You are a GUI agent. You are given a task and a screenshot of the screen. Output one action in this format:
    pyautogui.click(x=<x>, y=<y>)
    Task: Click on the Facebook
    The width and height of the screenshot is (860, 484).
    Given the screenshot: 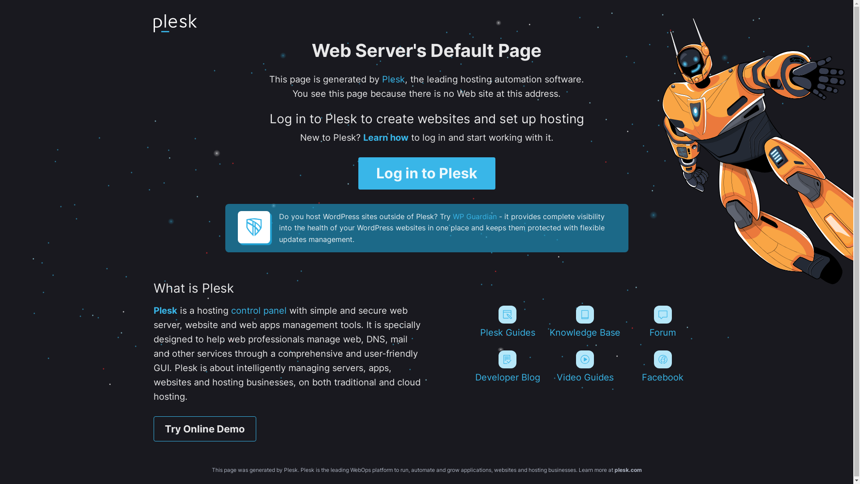 What is the action you would take?
    pyautogui.click(x=663, y=367)
    